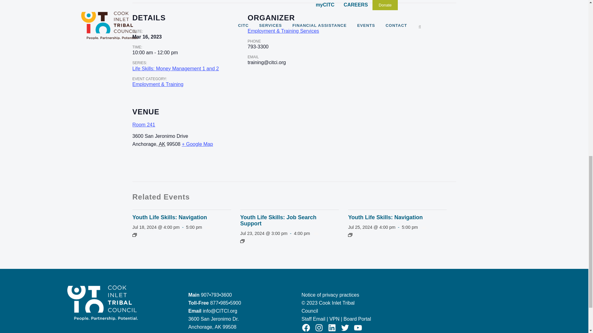 Image resolution: width=593 pixels, height=333 pixels. What do you see at coordinates (356, 139) in the screenshot?
I see `Google maps iframe displaying the address to Room 241` at bounding box center [356, 139].